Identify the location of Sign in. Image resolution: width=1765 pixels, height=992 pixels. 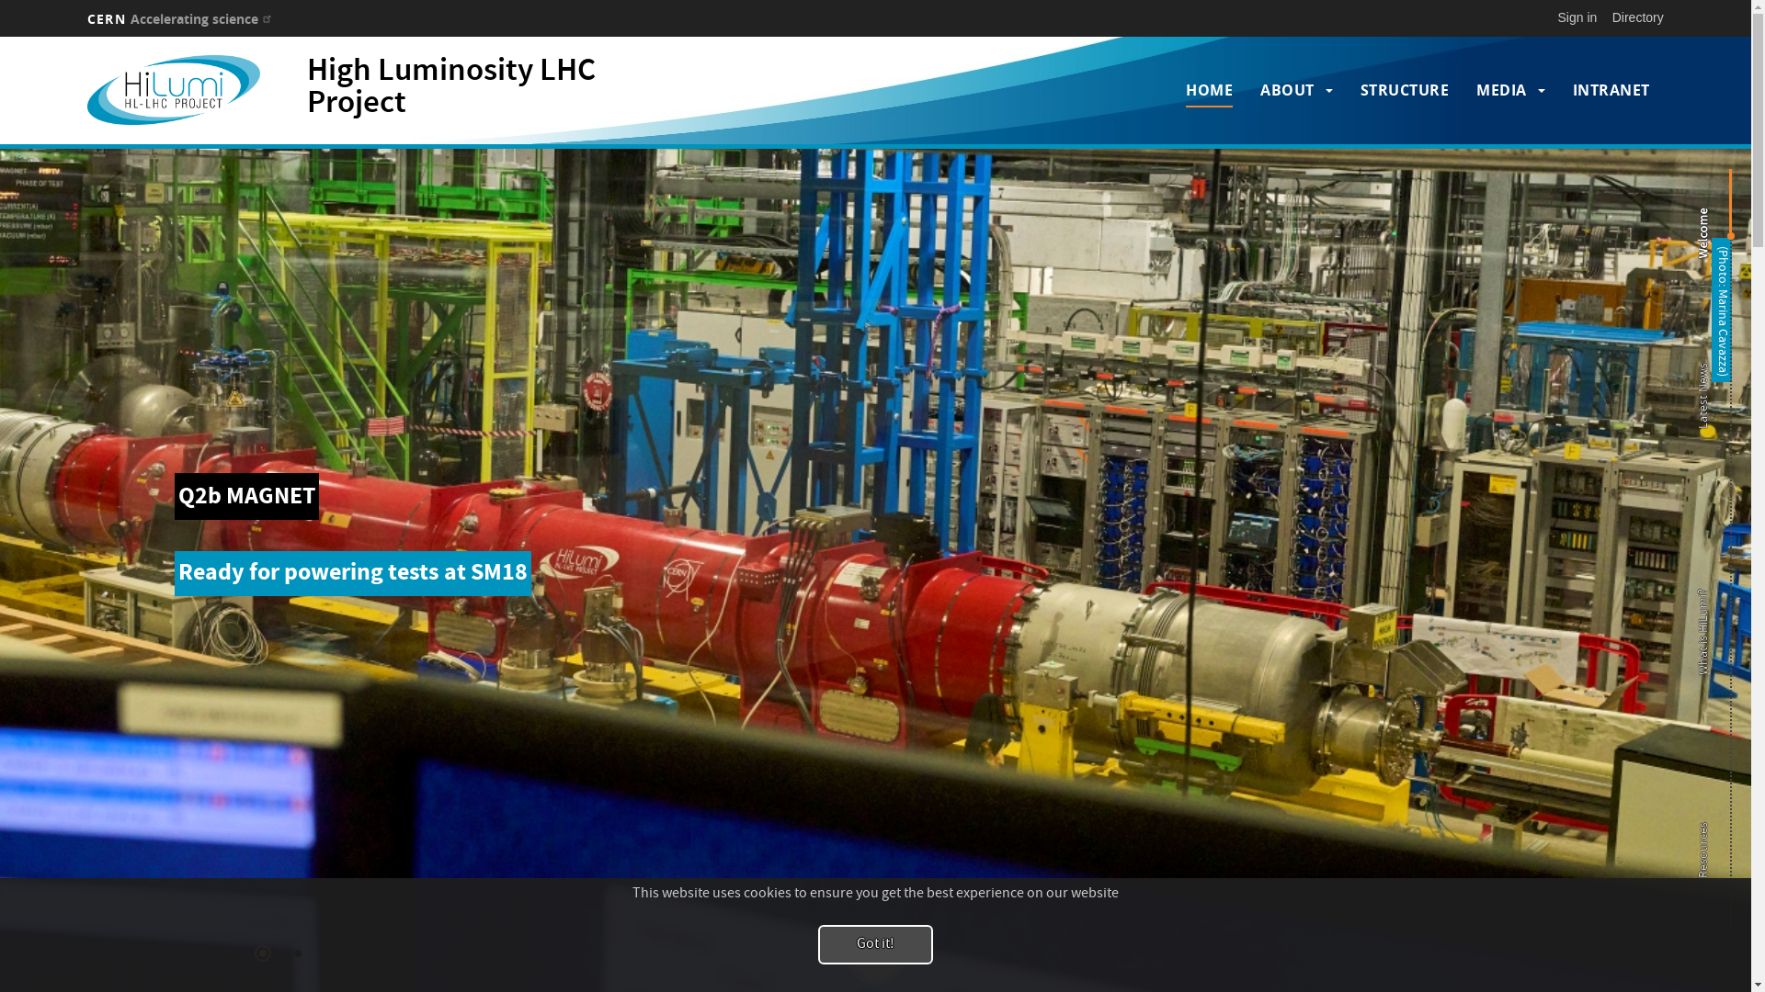
(1577, 17).